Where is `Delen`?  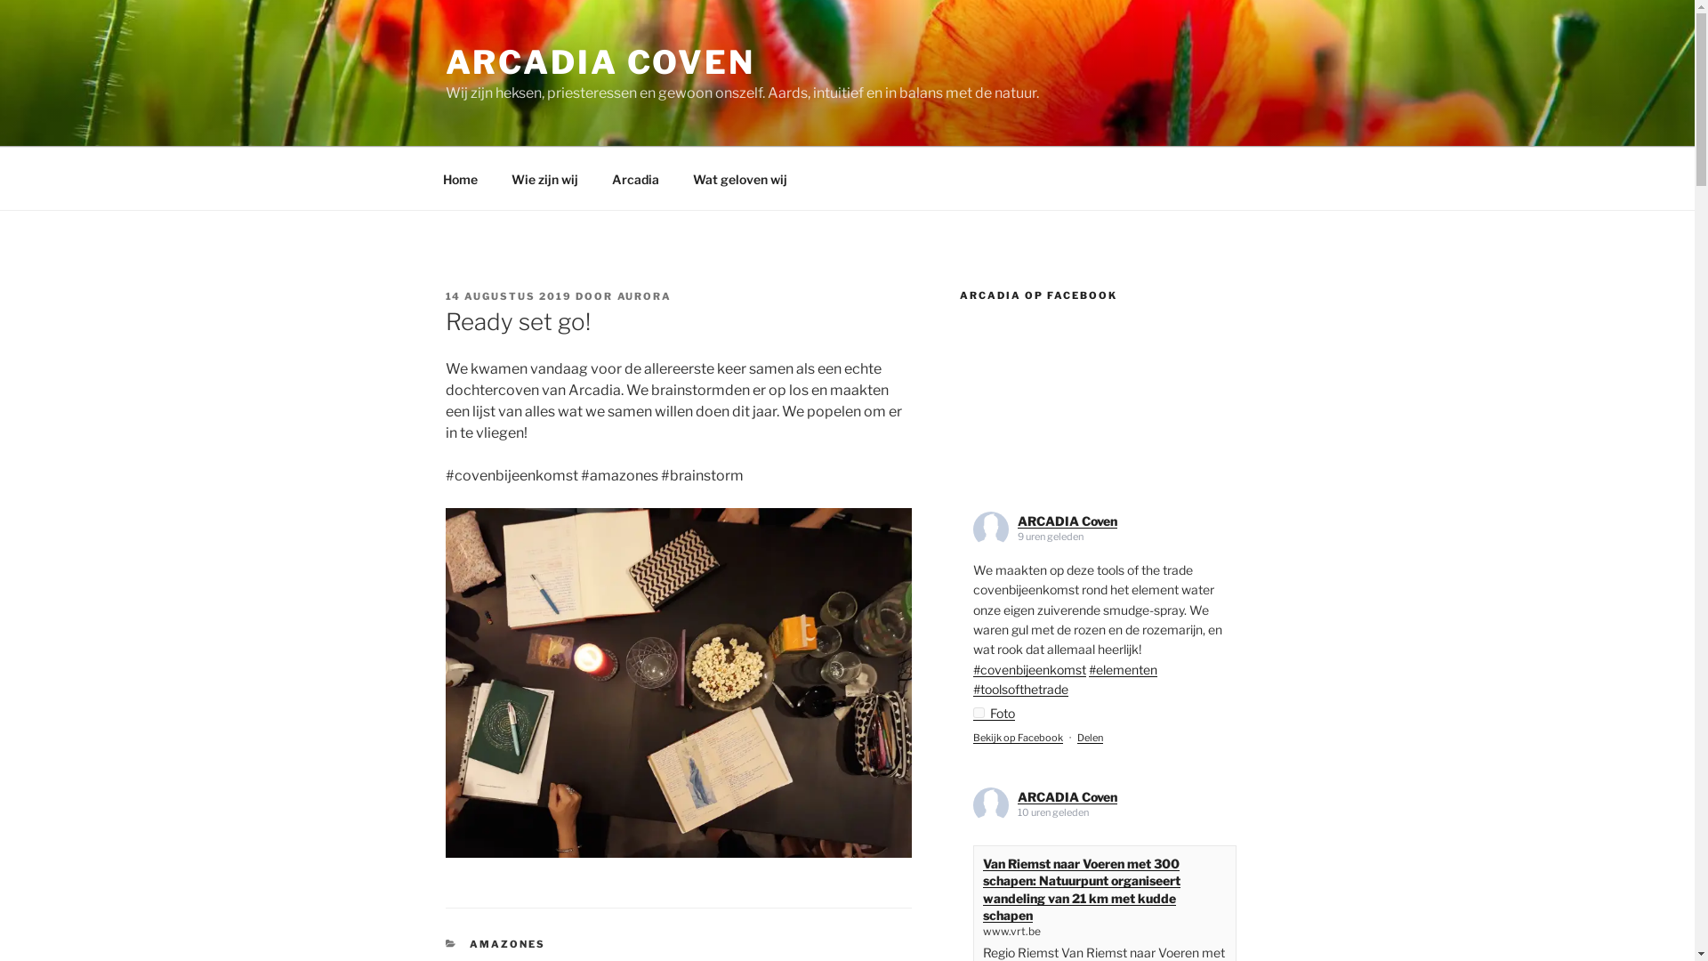
Delen is located at coordinates (1091, 738).